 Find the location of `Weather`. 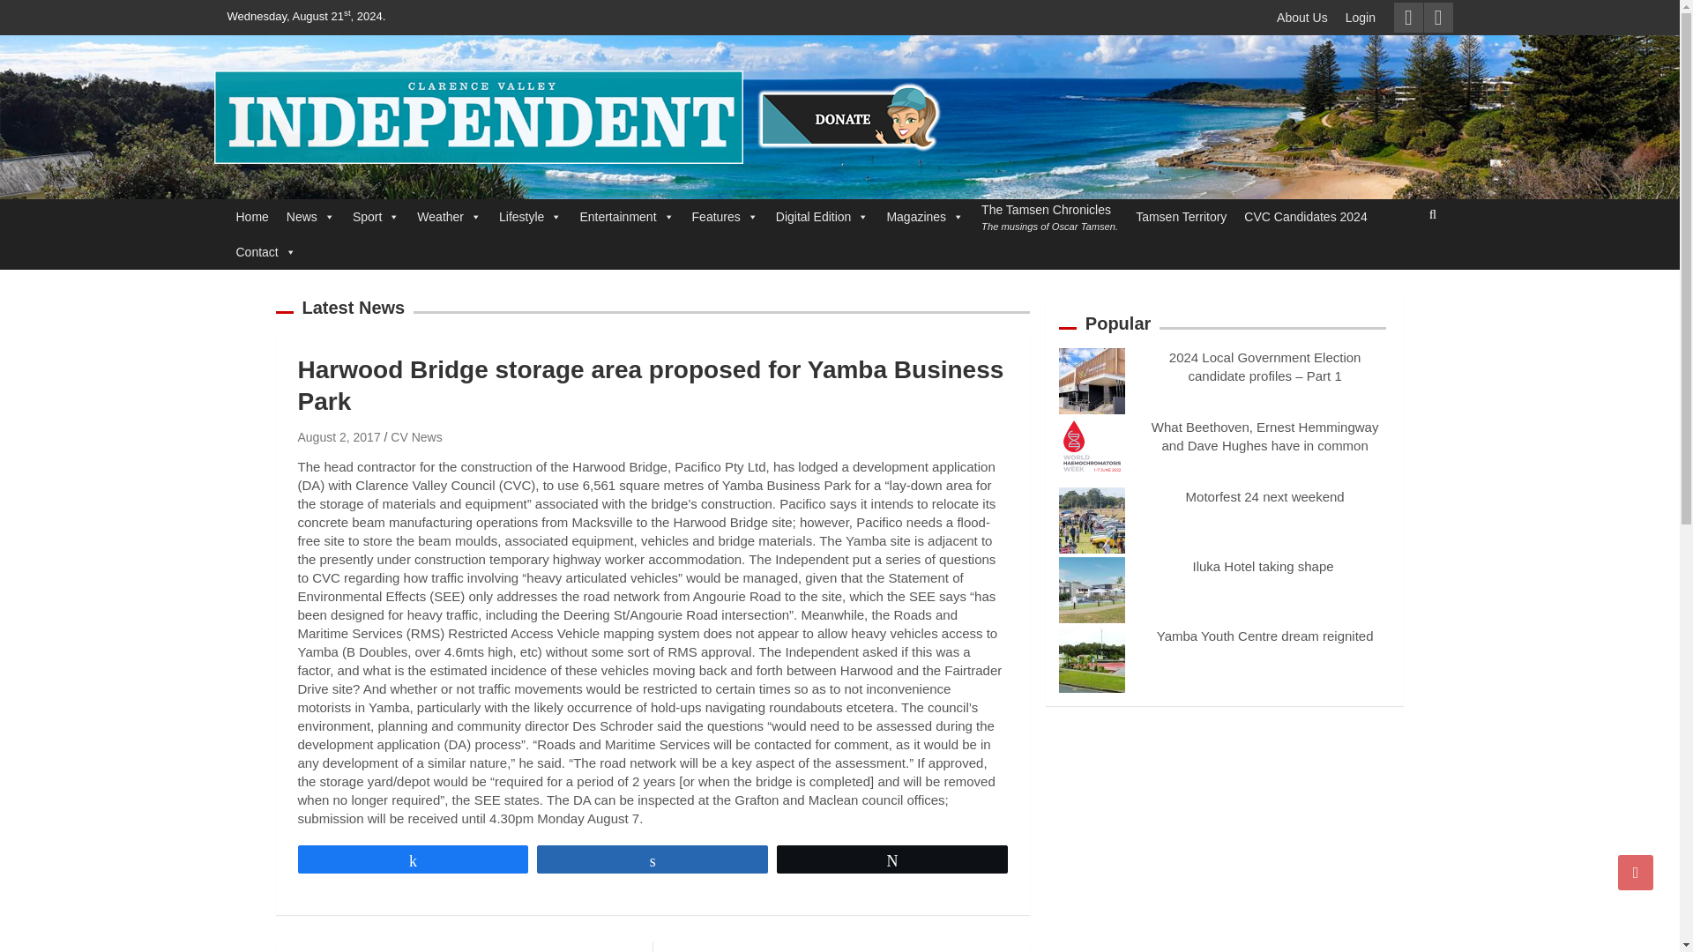

Weather is located at coordinates (449, 216).